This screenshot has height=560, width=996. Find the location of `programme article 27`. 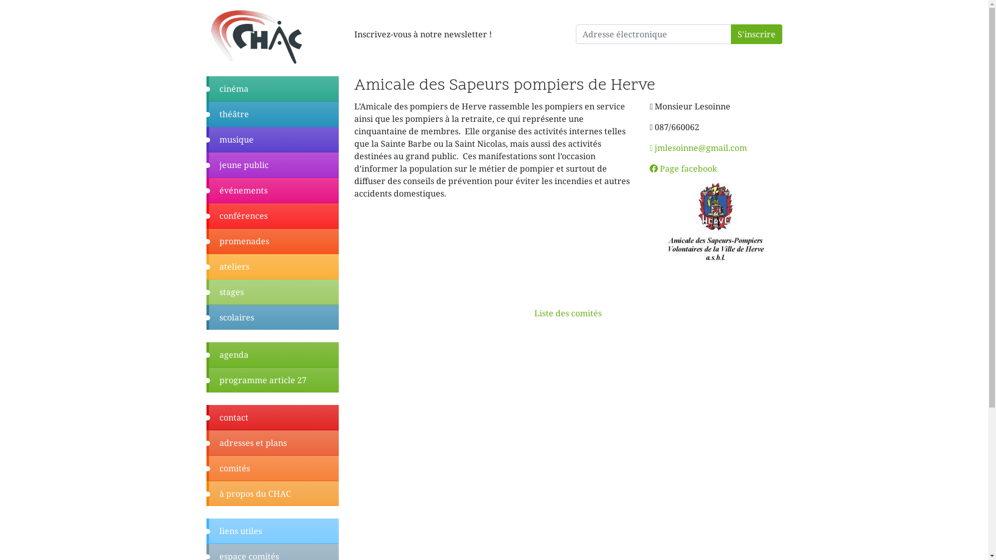

programme article 27 is located at coordinates (273, 380).